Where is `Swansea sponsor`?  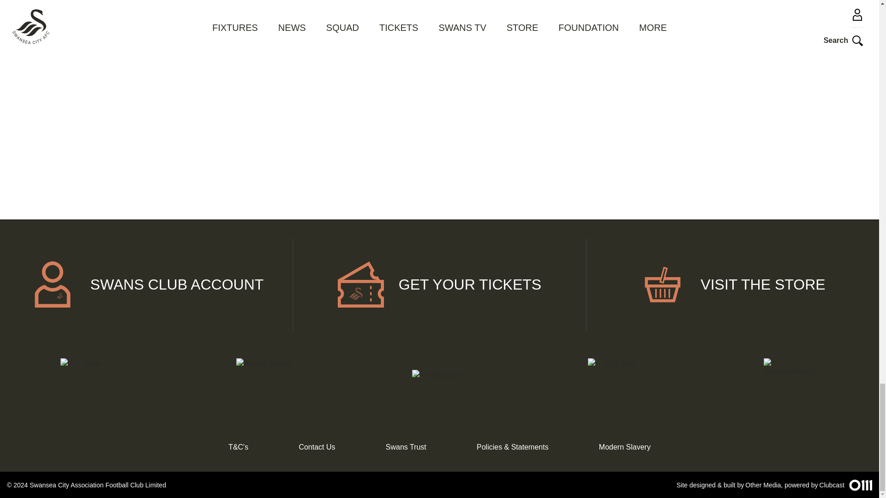
Swansea sponsor is located at coordinates (439, 385).